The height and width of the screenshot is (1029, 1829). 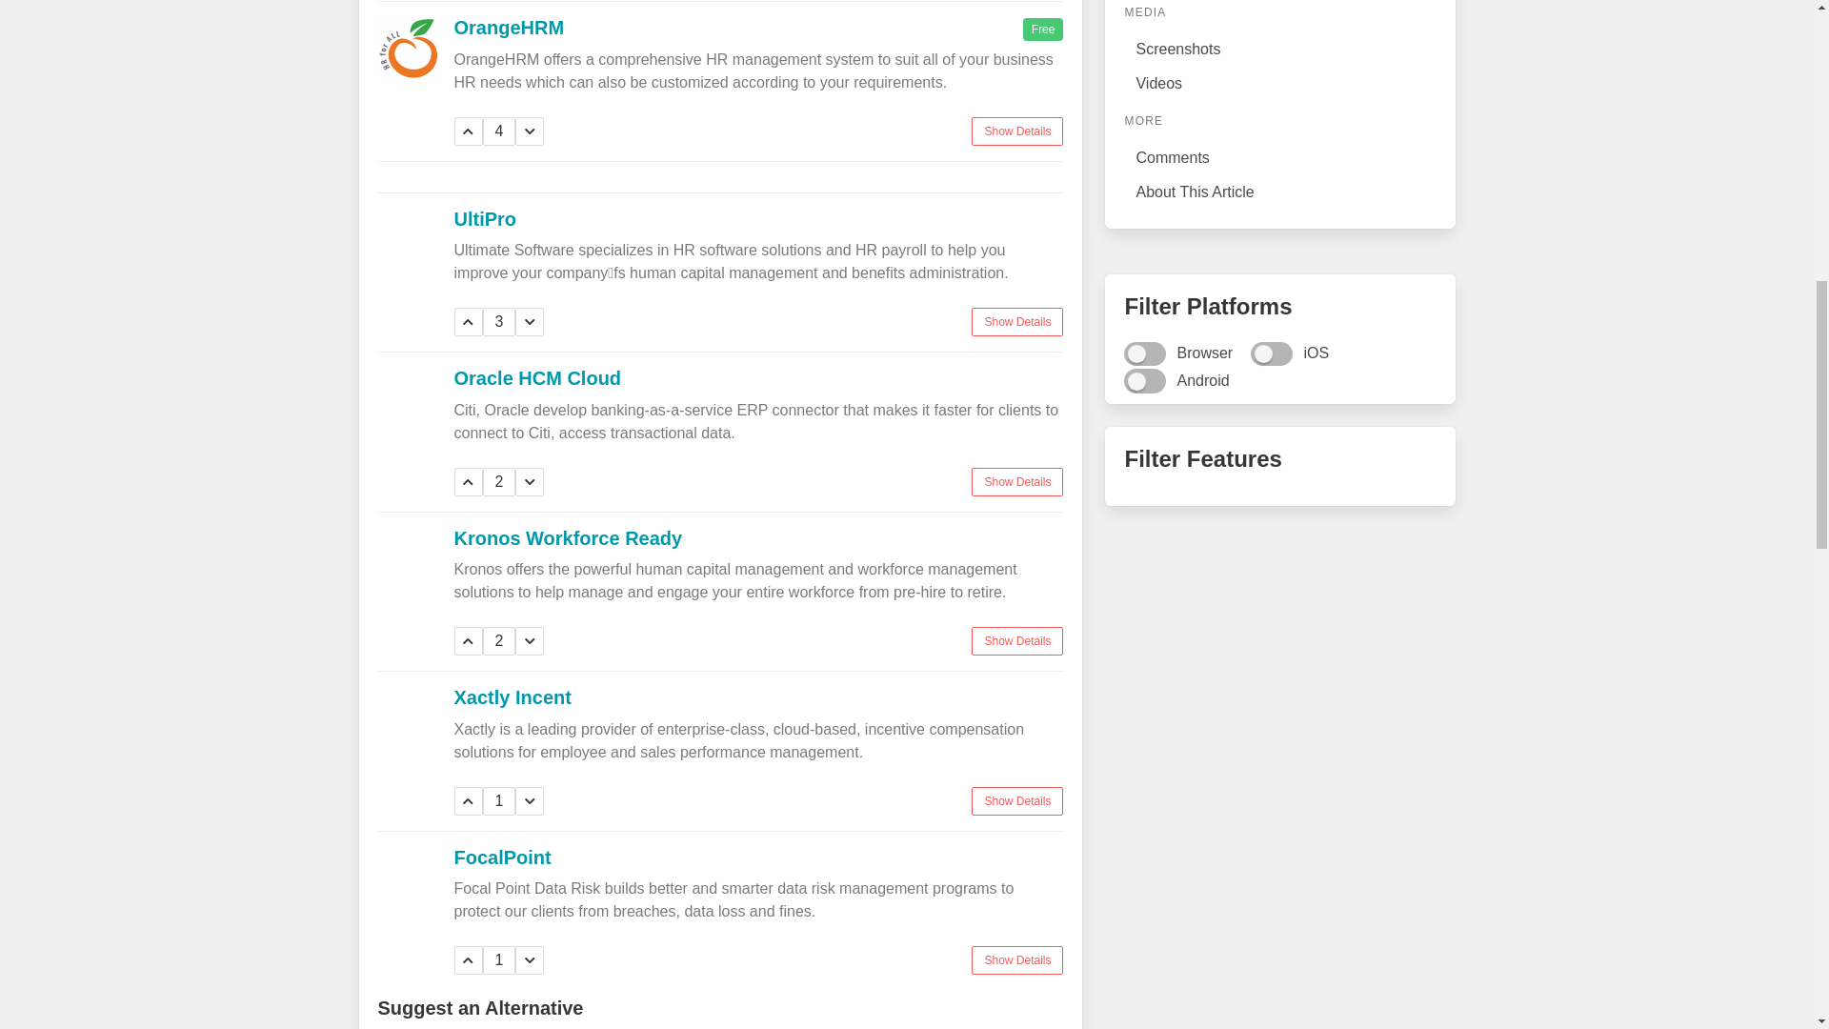 I want to click on Oracle HCM Cloud, so click(x=537, y=377).